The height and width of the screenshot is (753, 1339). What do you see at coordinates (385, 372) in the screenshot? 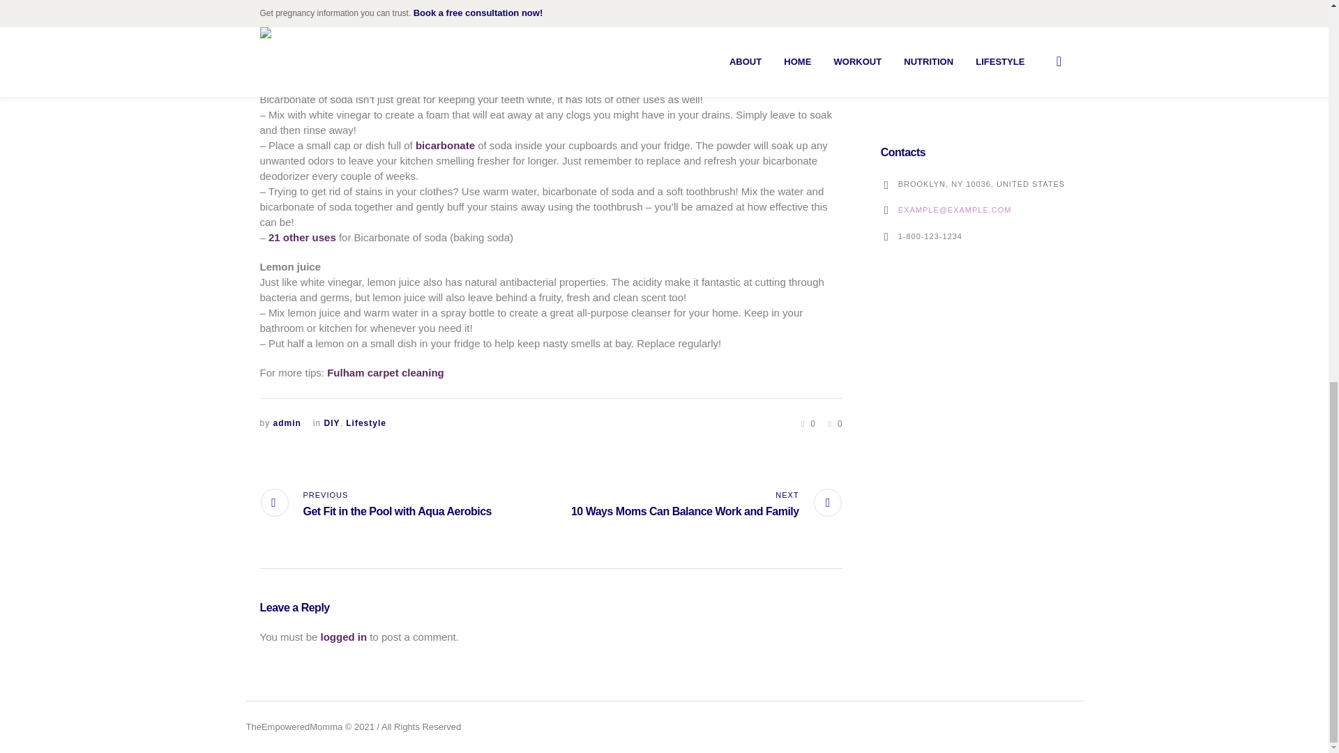
I see `Fulham carpet cleaning` at bounding box center [385, 372].